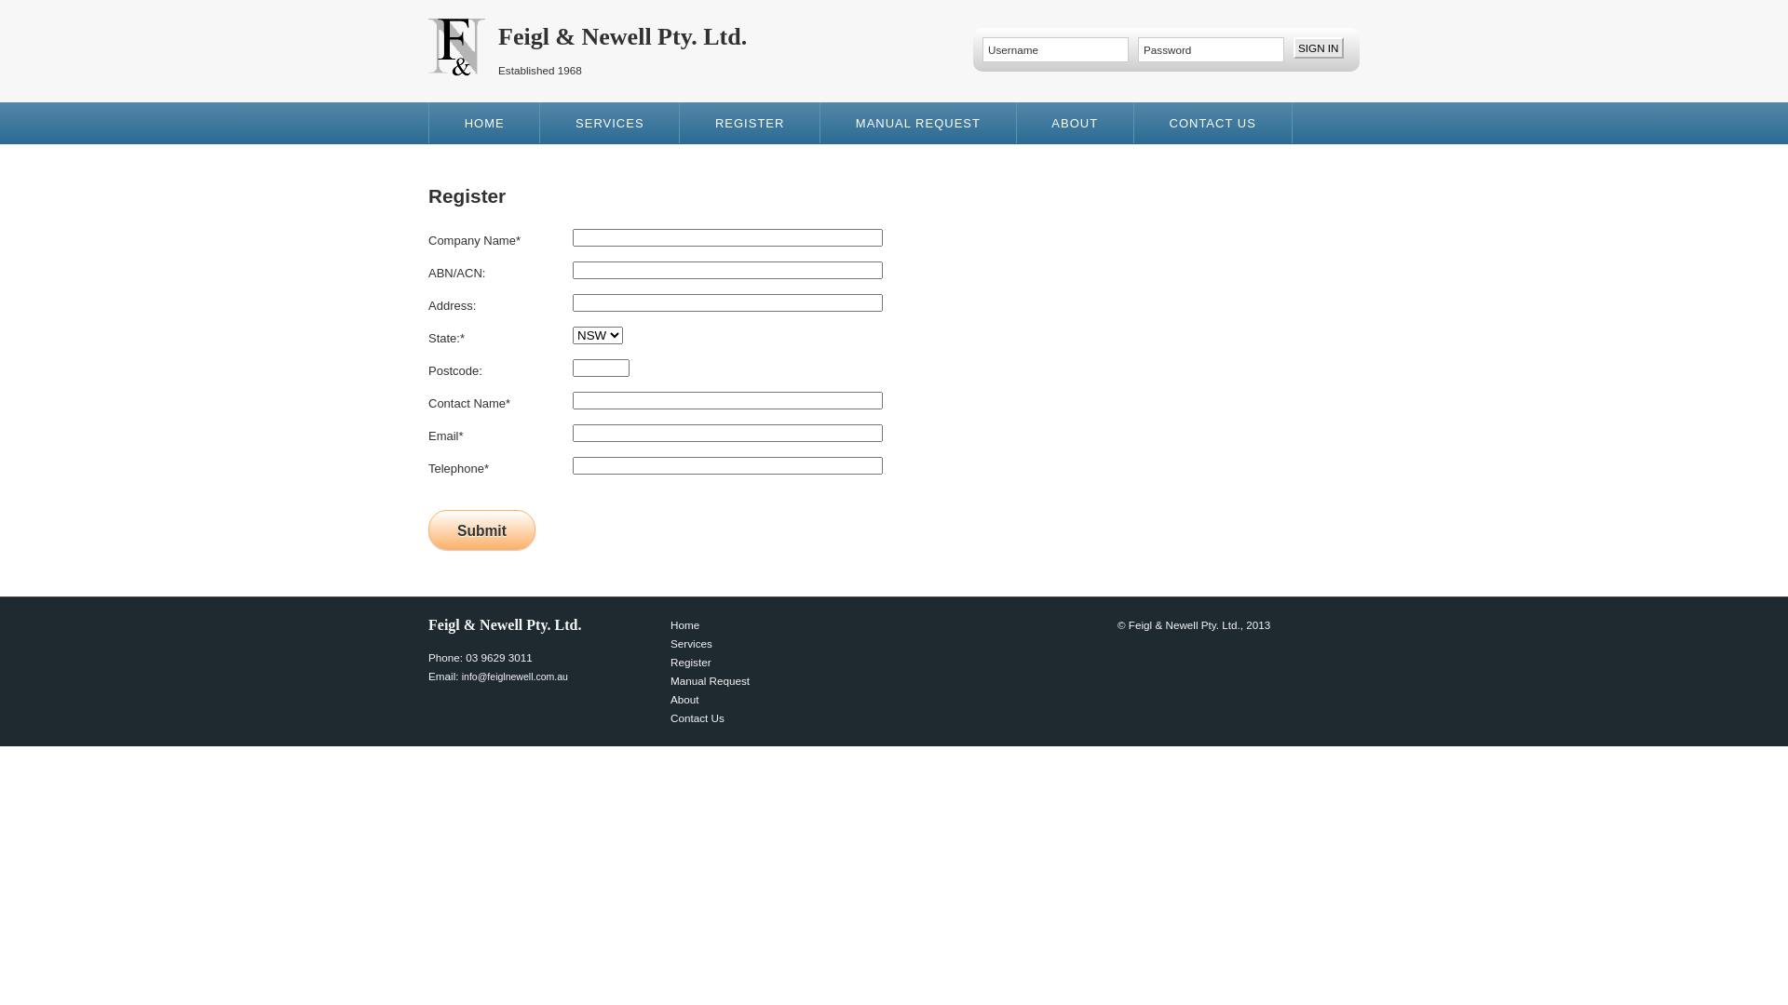 The width and height of the screenshot is (1788, 1005). I want to click on ABOUT, so click(1076, 123).